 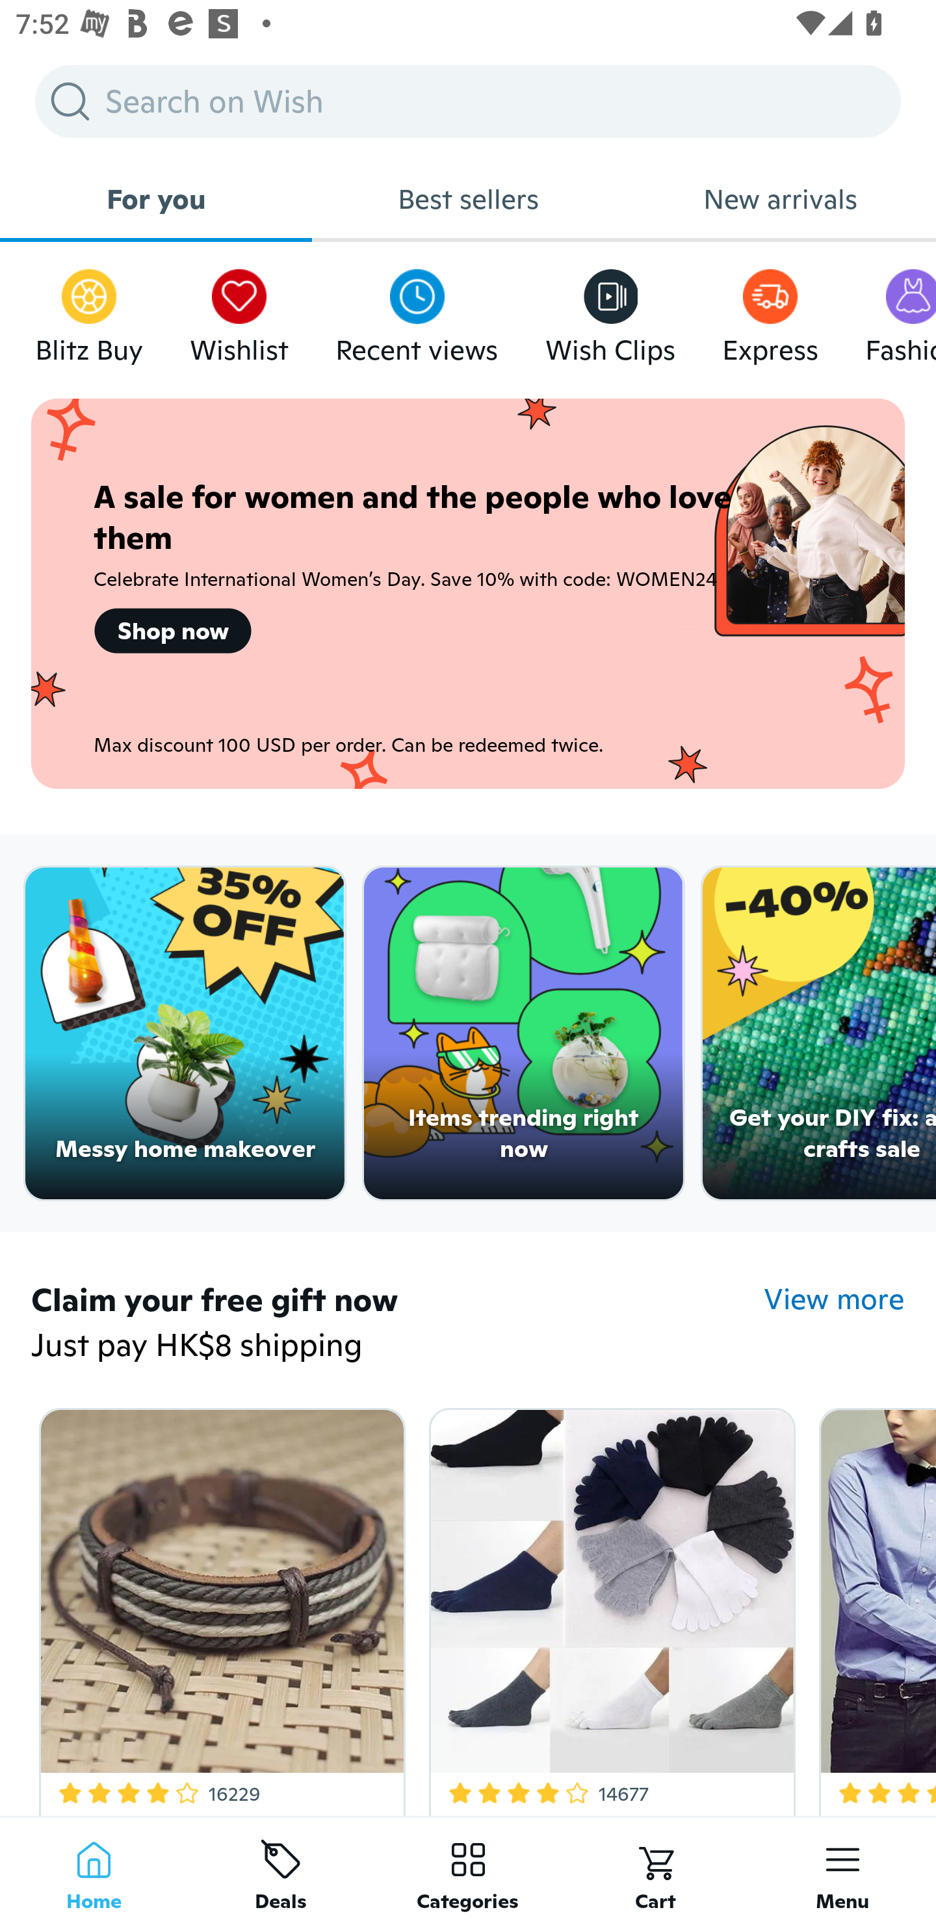 I want to click on 3.8 Star Rating 16229 Free, so click(x=218, y=1607).